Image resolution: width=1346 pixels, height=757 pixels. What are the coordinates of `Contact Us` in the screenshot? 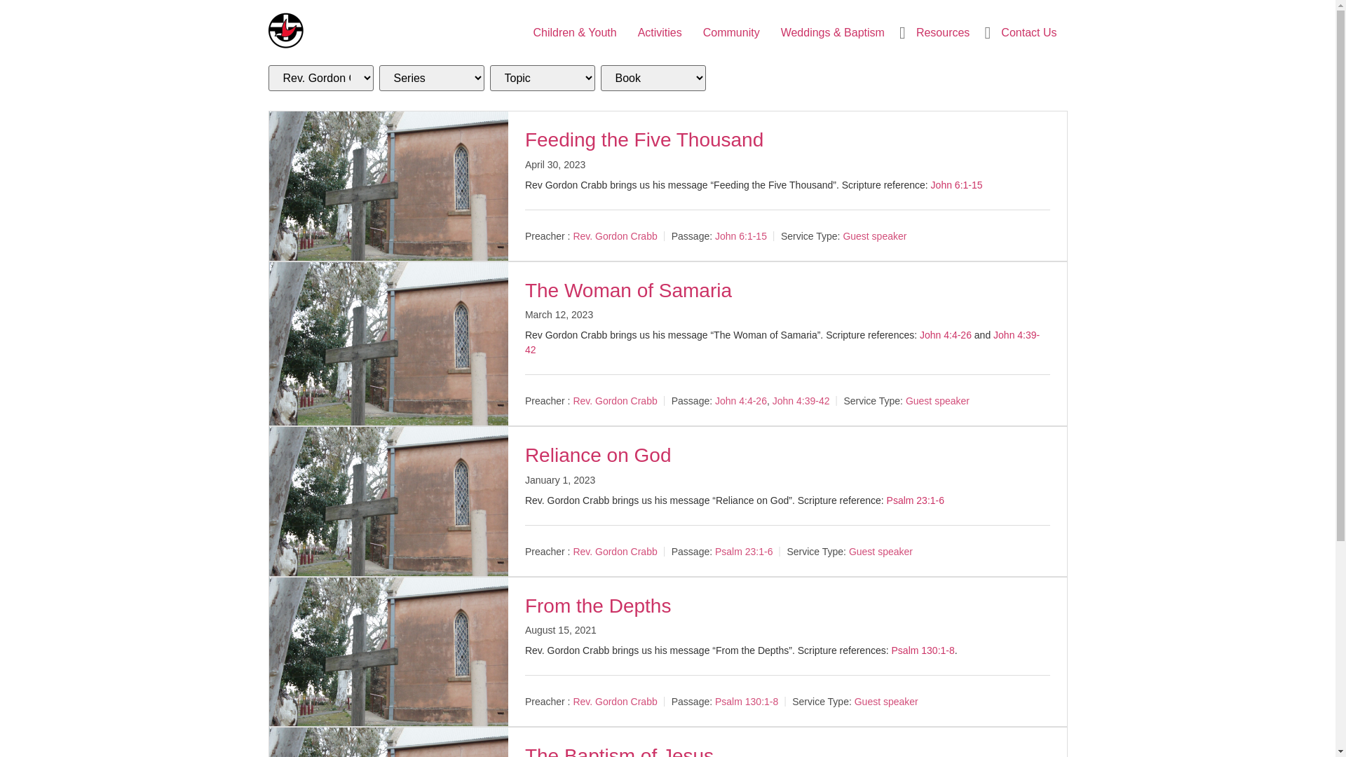 It's located at (1029, 32).